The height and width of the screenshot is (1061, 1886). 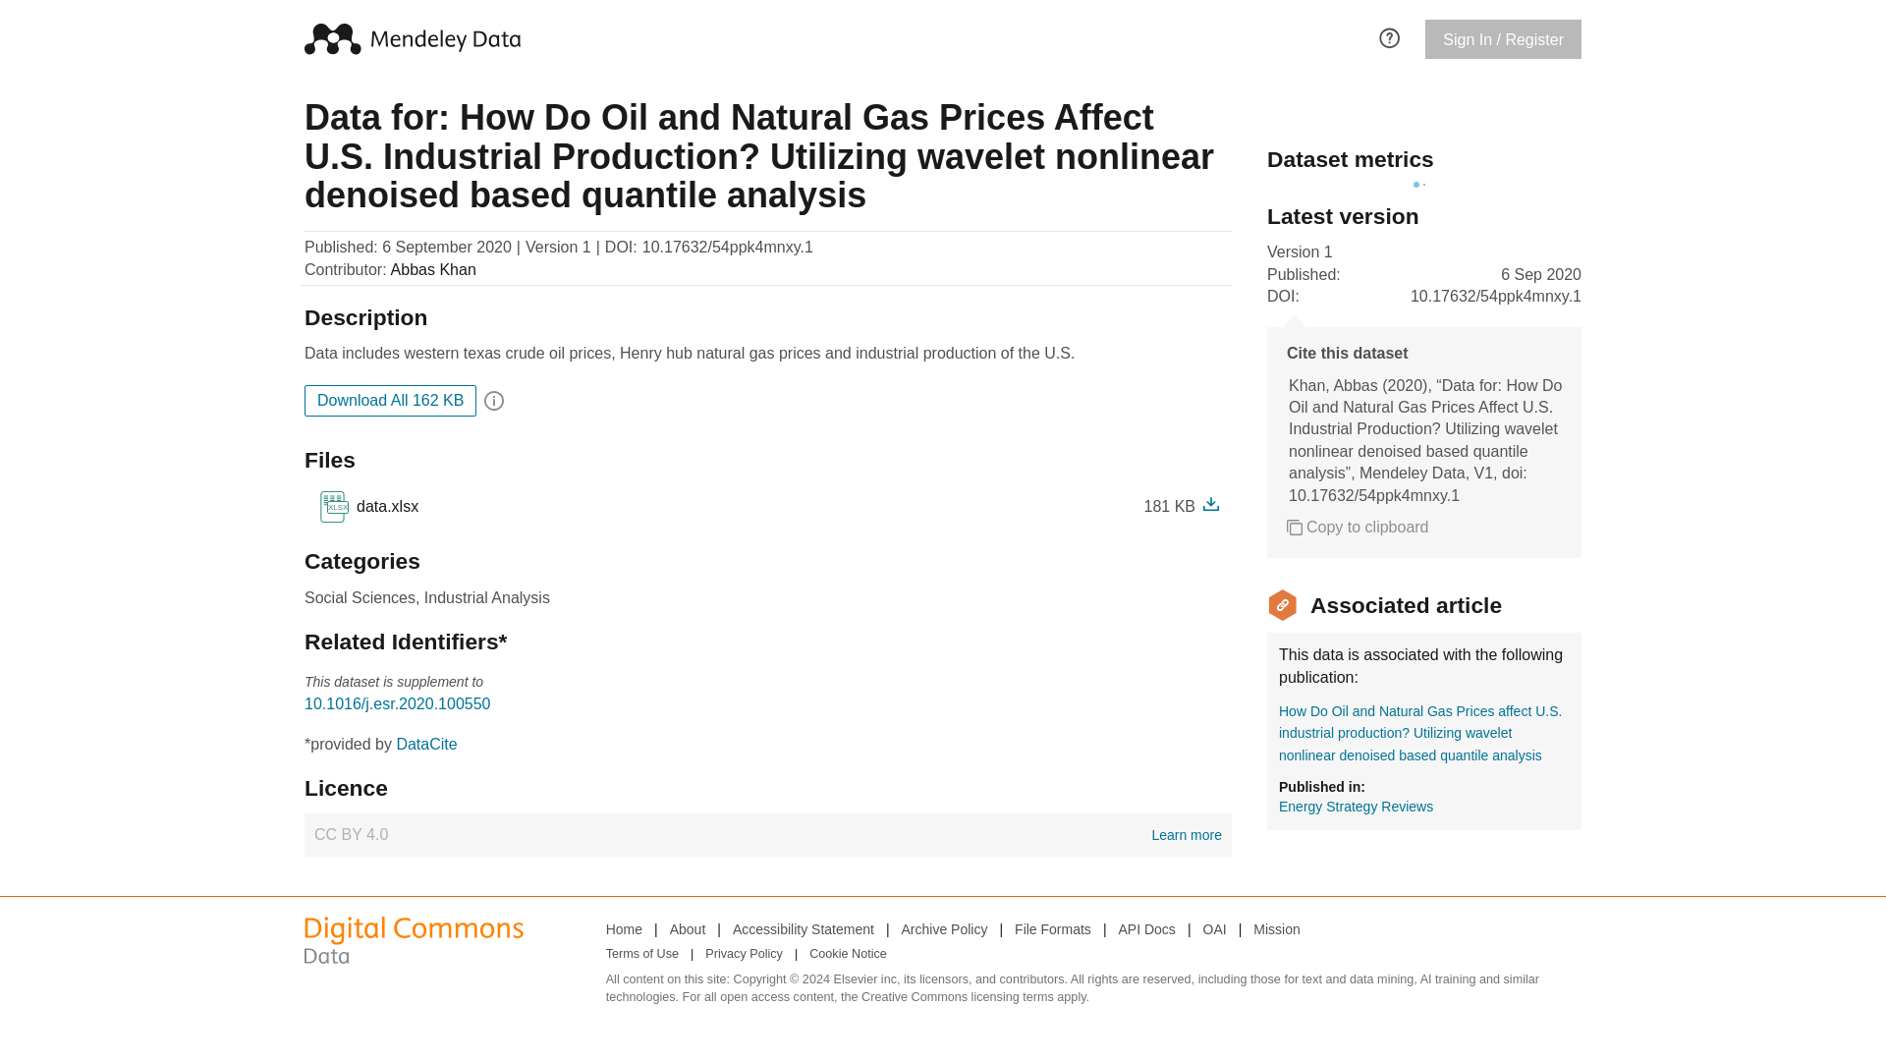 I want to click on Accessibility Statement, so click(x=945, y=929).